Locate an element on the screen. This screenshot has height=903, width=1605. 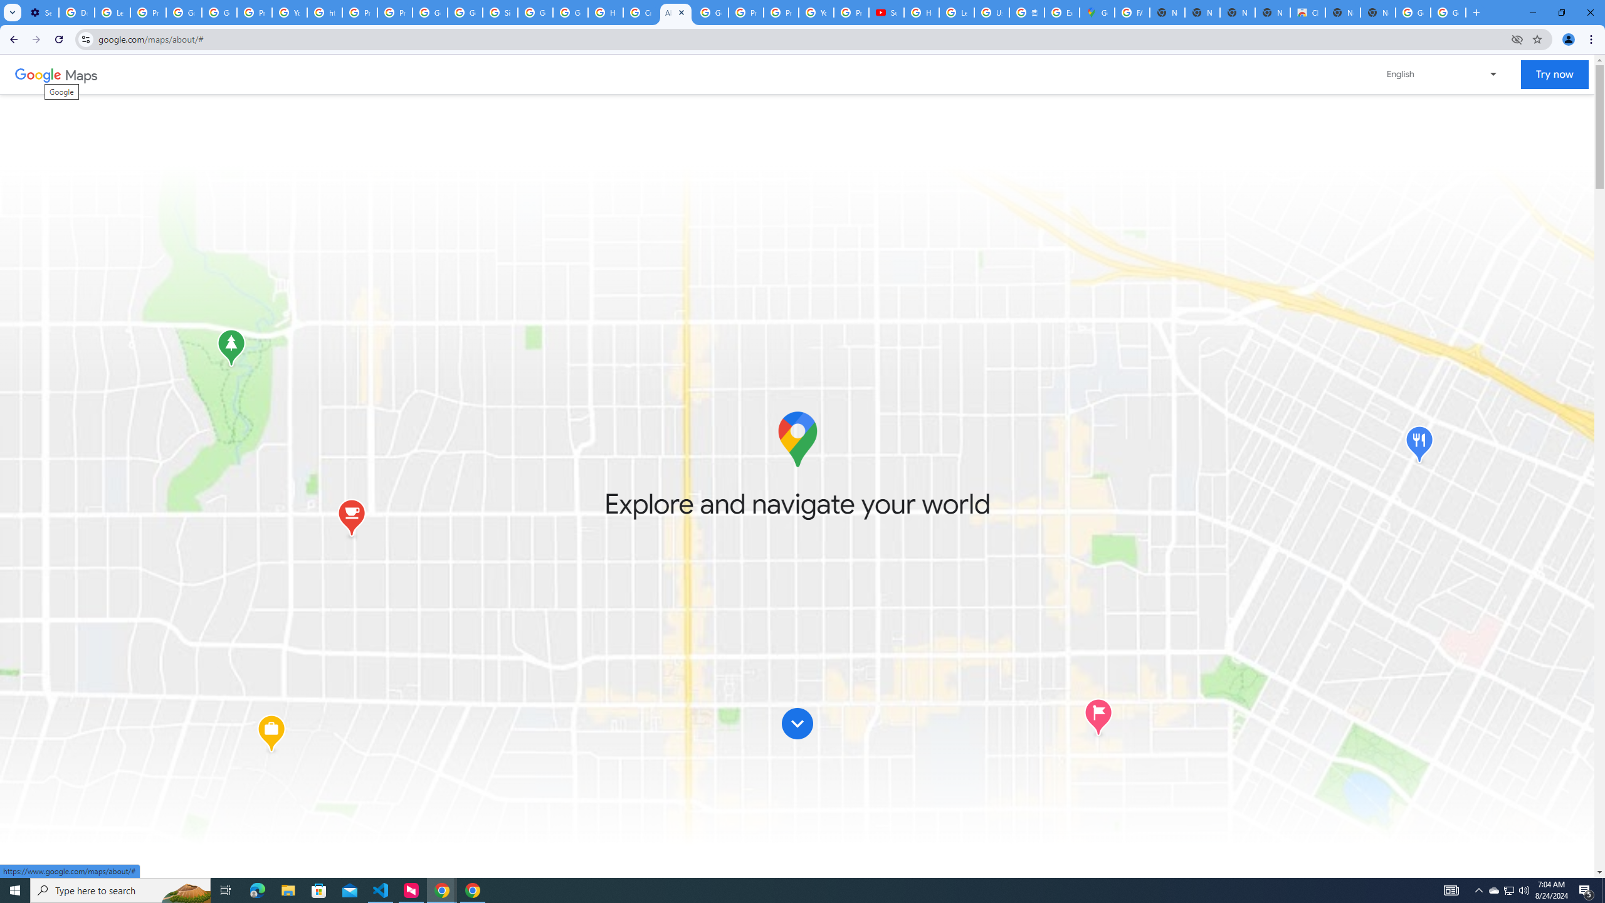
Explore new street-level details - Google Maps Help is located at coordinates (1061, 13).